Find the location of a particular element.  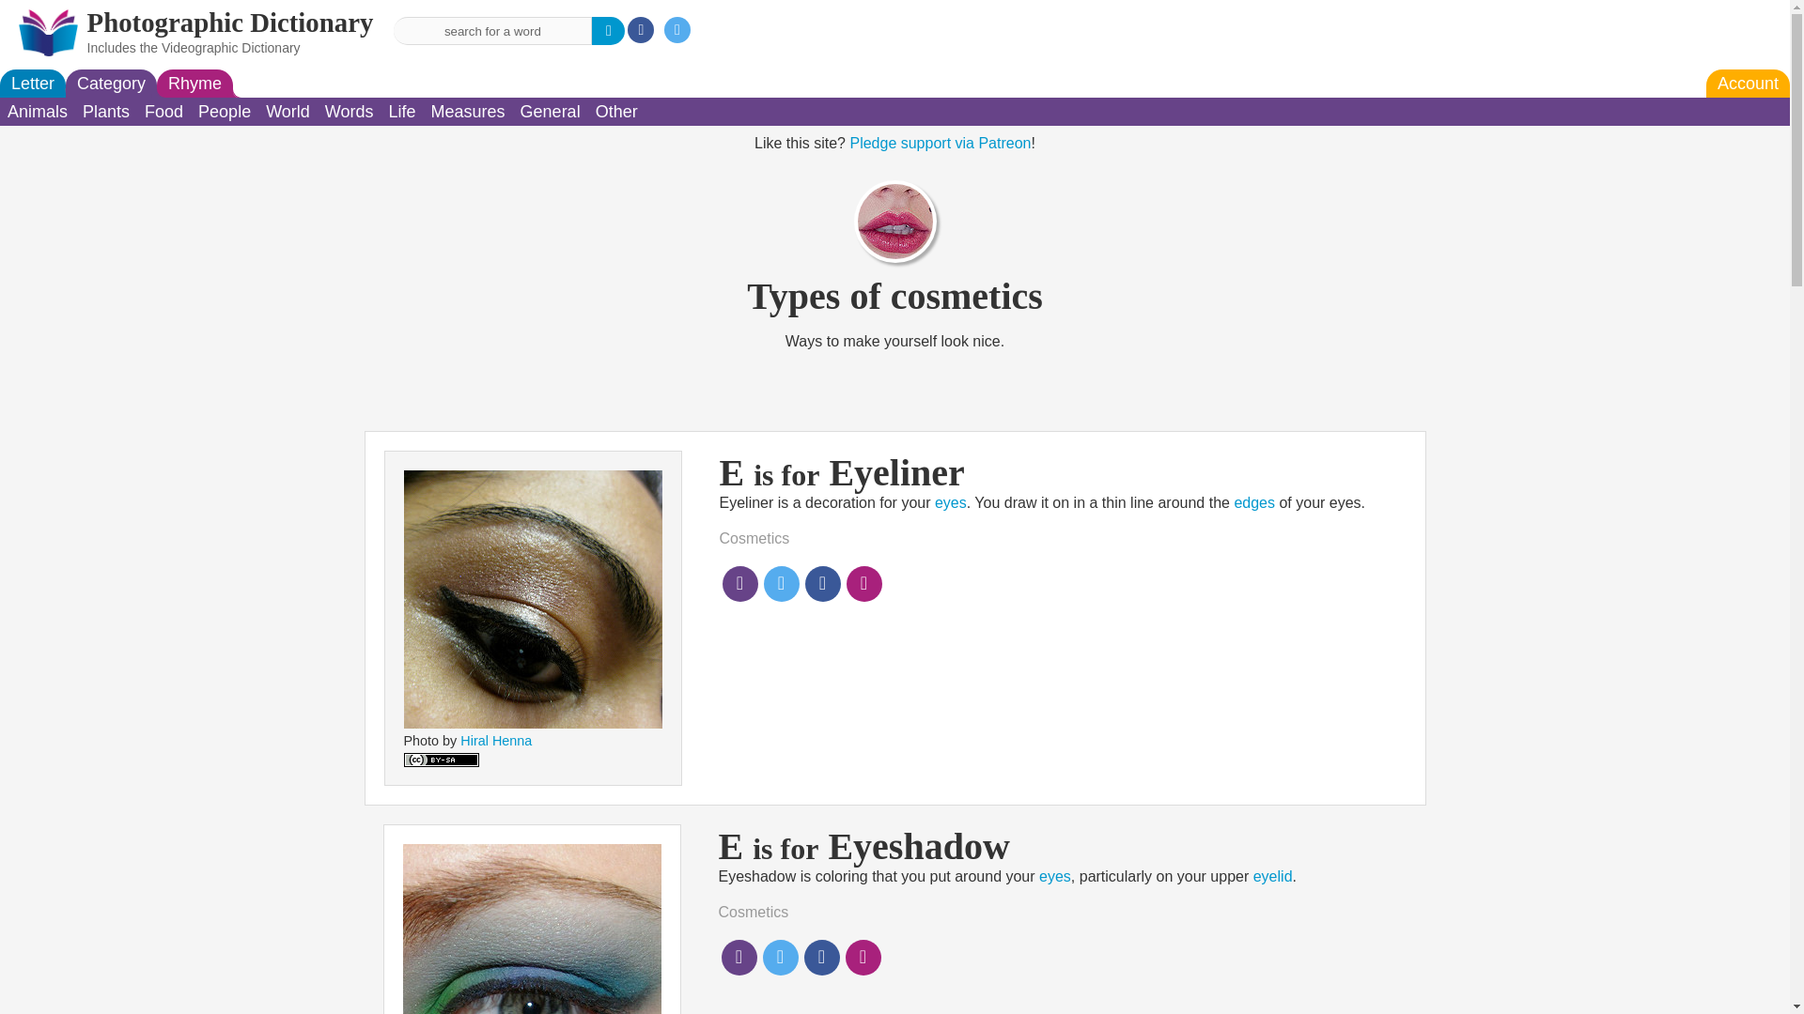

Rhyme is located at coordinates (194, 83).